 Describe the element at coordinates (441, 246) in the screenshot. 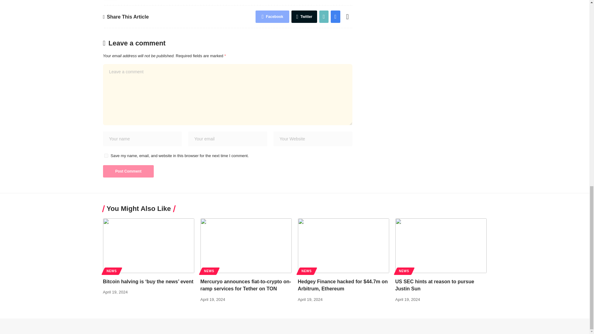

I see `US SEC hints at reason to pursue Justin Sun` at that location.